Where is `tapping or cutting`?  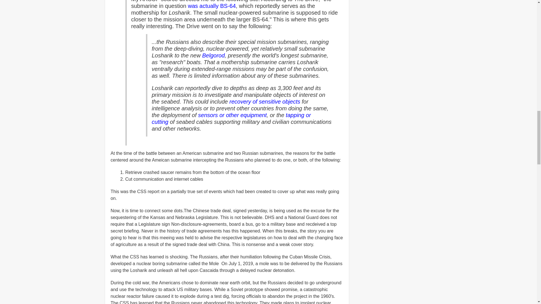 tapping or cutting is located at coordinates (231, 118).